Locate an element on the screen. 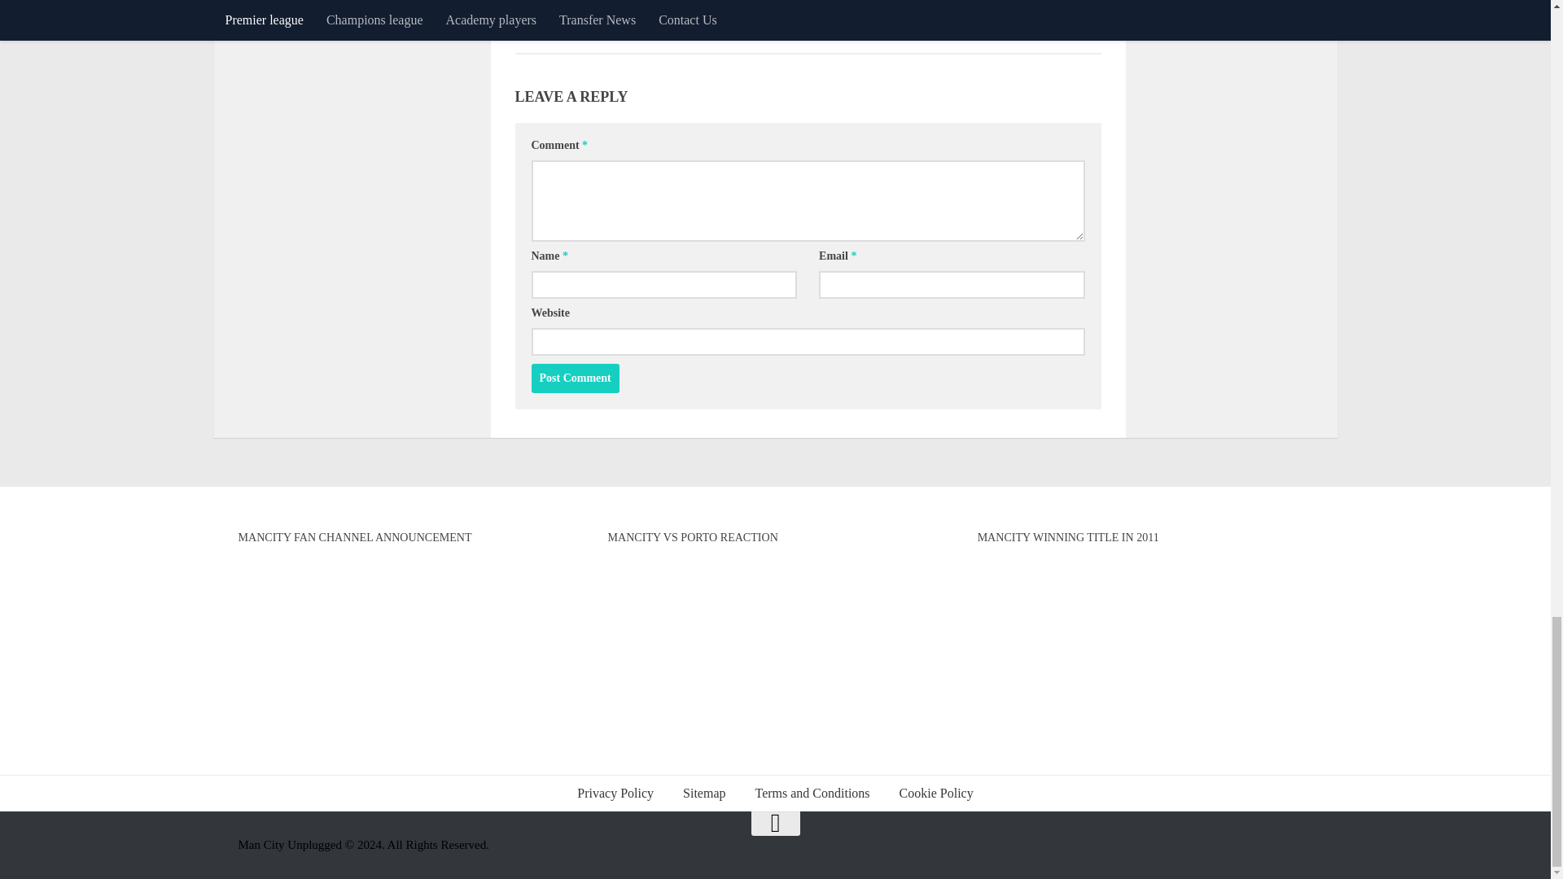 Image resolution: width=1563 pixels, height=879 pixels. MOHAN KRISHNA GHANTA is located at coordinates (804, 31).